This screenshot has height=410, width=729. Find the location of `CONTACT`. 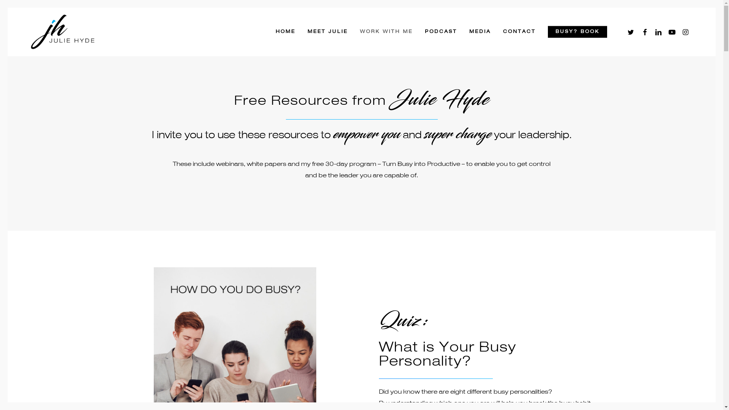

CONTACT is located at coordinates (519, 32).